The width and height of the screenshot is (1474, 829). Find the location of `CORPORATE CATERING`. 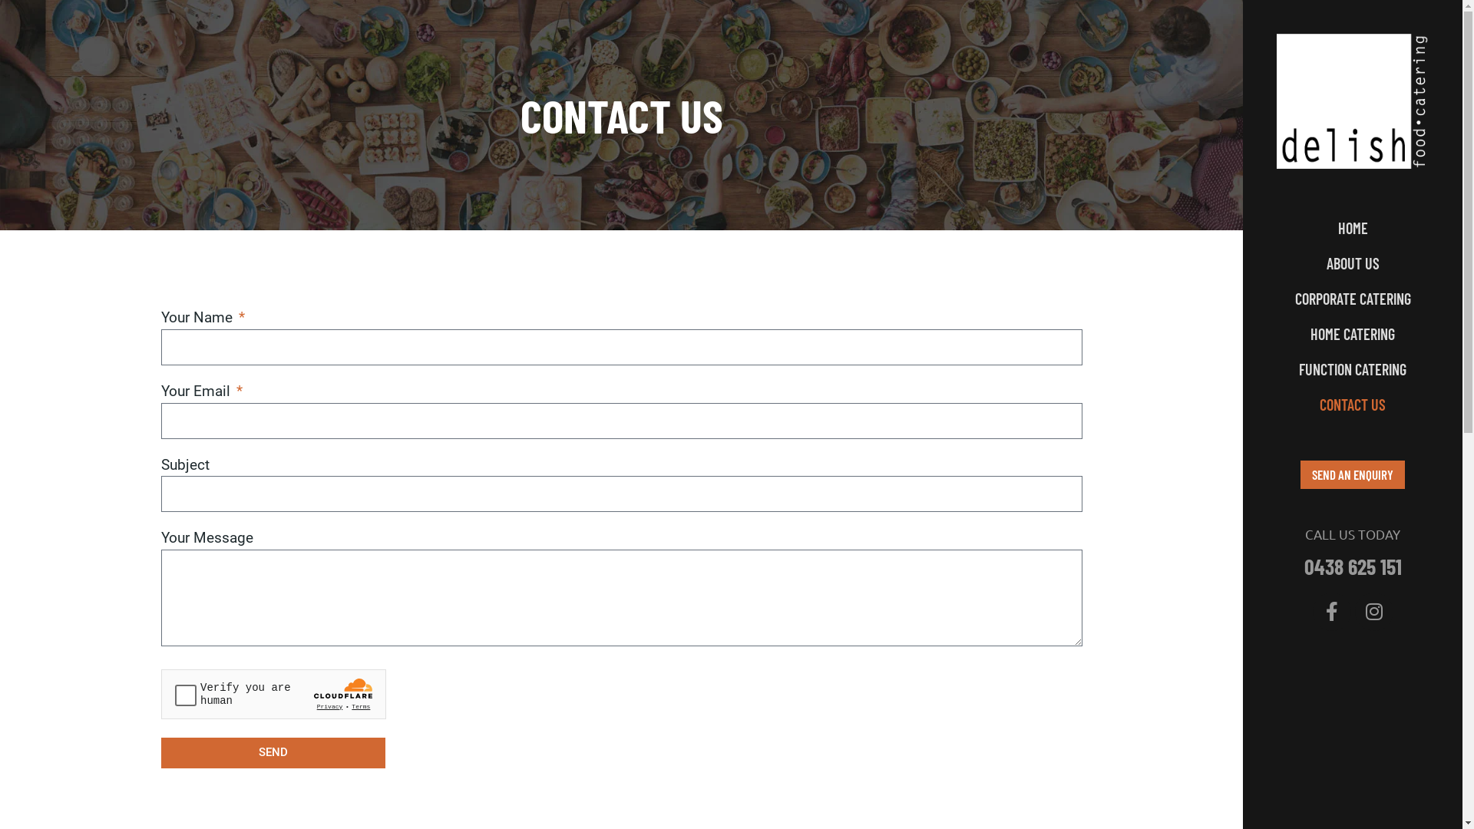

CORPORATE CATERING is located at coordinates (1353, 299).